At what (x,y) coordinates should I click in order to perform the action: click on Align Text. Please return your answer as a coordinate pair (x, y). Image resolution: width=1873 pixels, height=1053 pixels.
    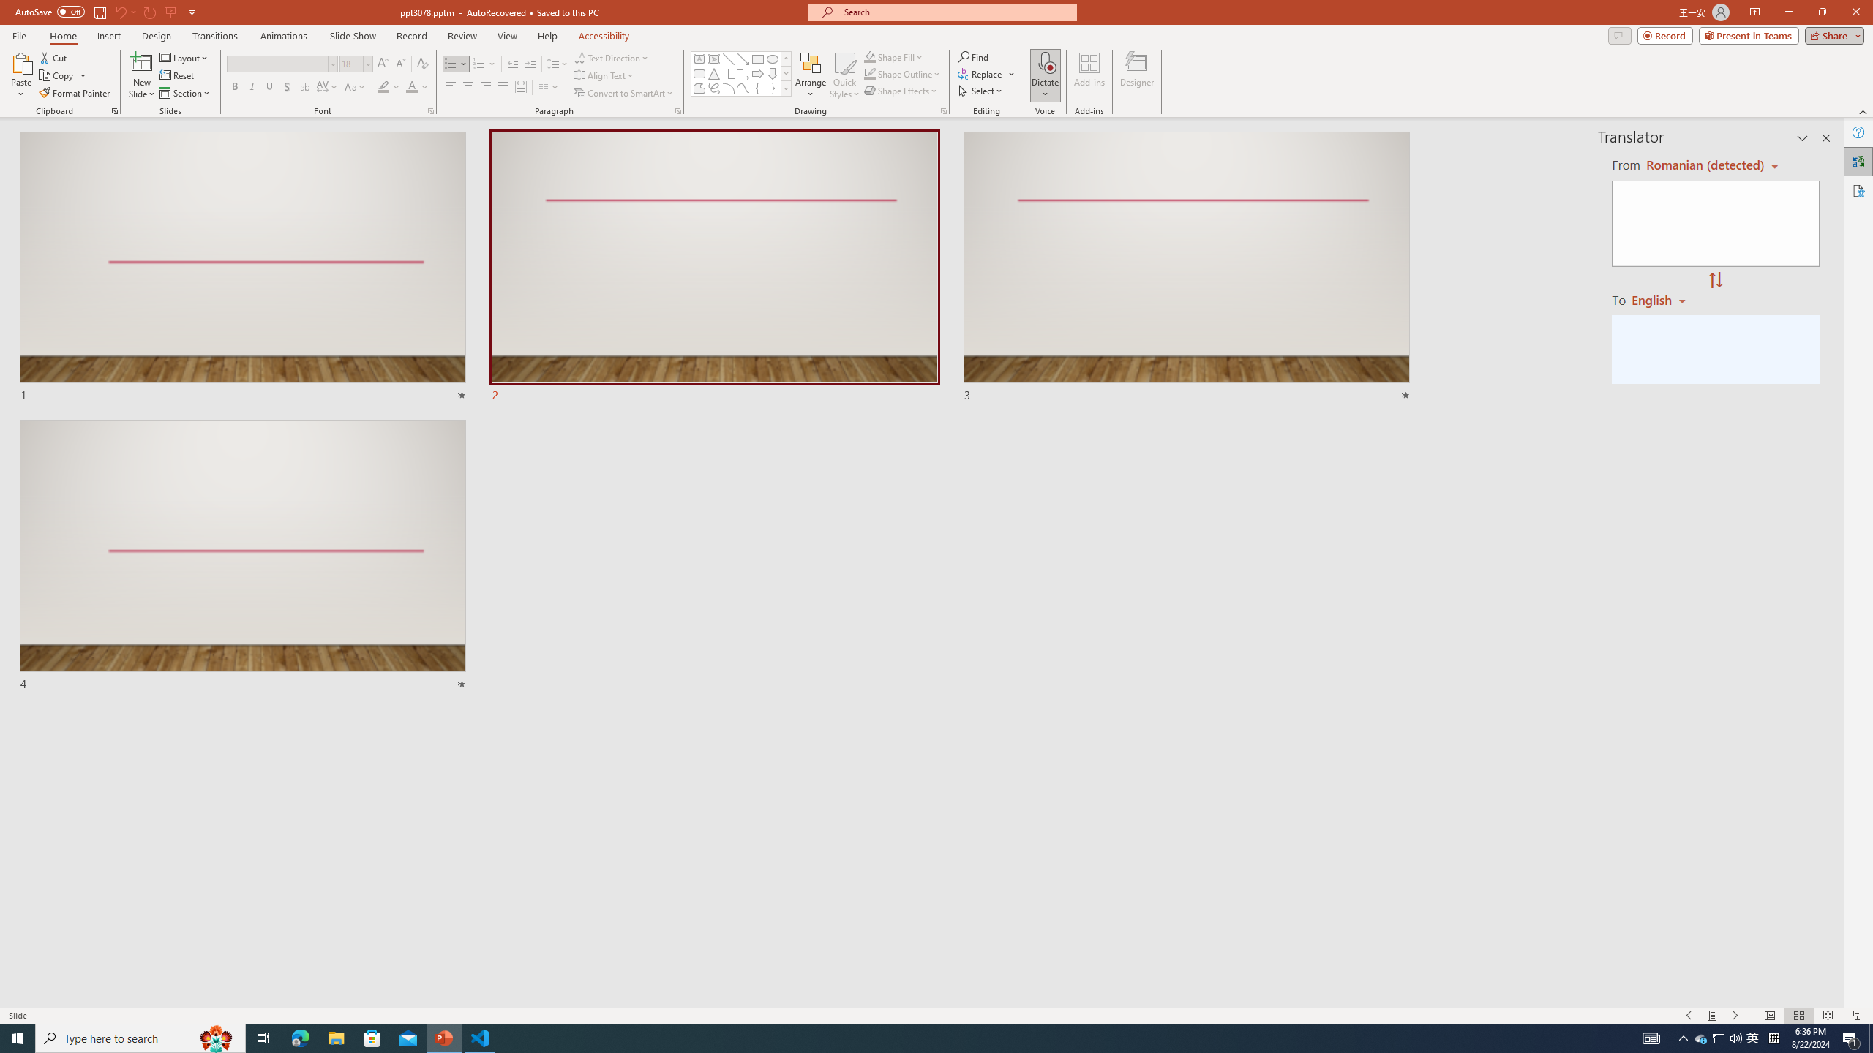
    Looking at the image, I should click on (604, 76).